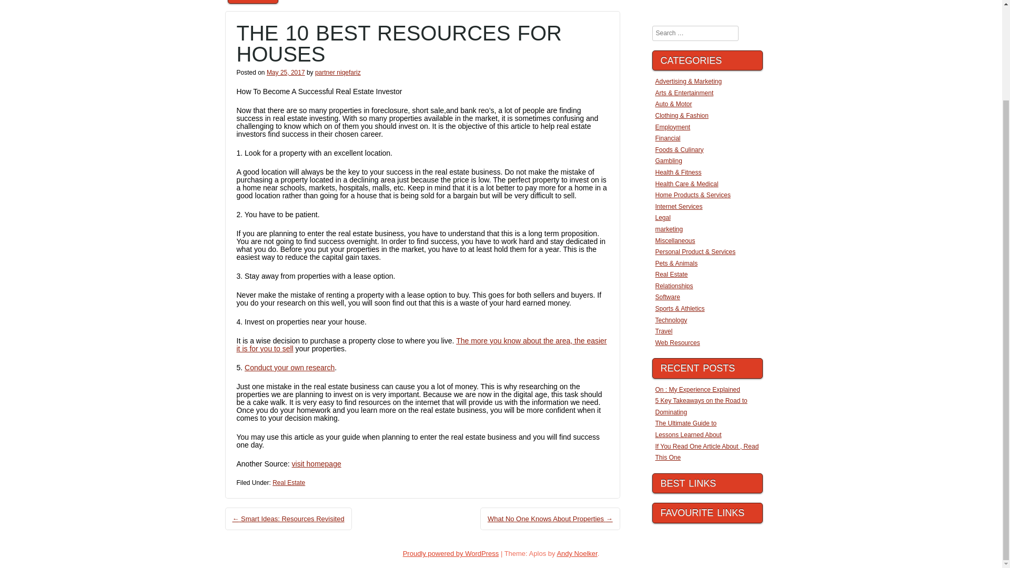 The height and width of the screenshot is (568, 1010). I want to click on Internet Services, so click(679, 206).